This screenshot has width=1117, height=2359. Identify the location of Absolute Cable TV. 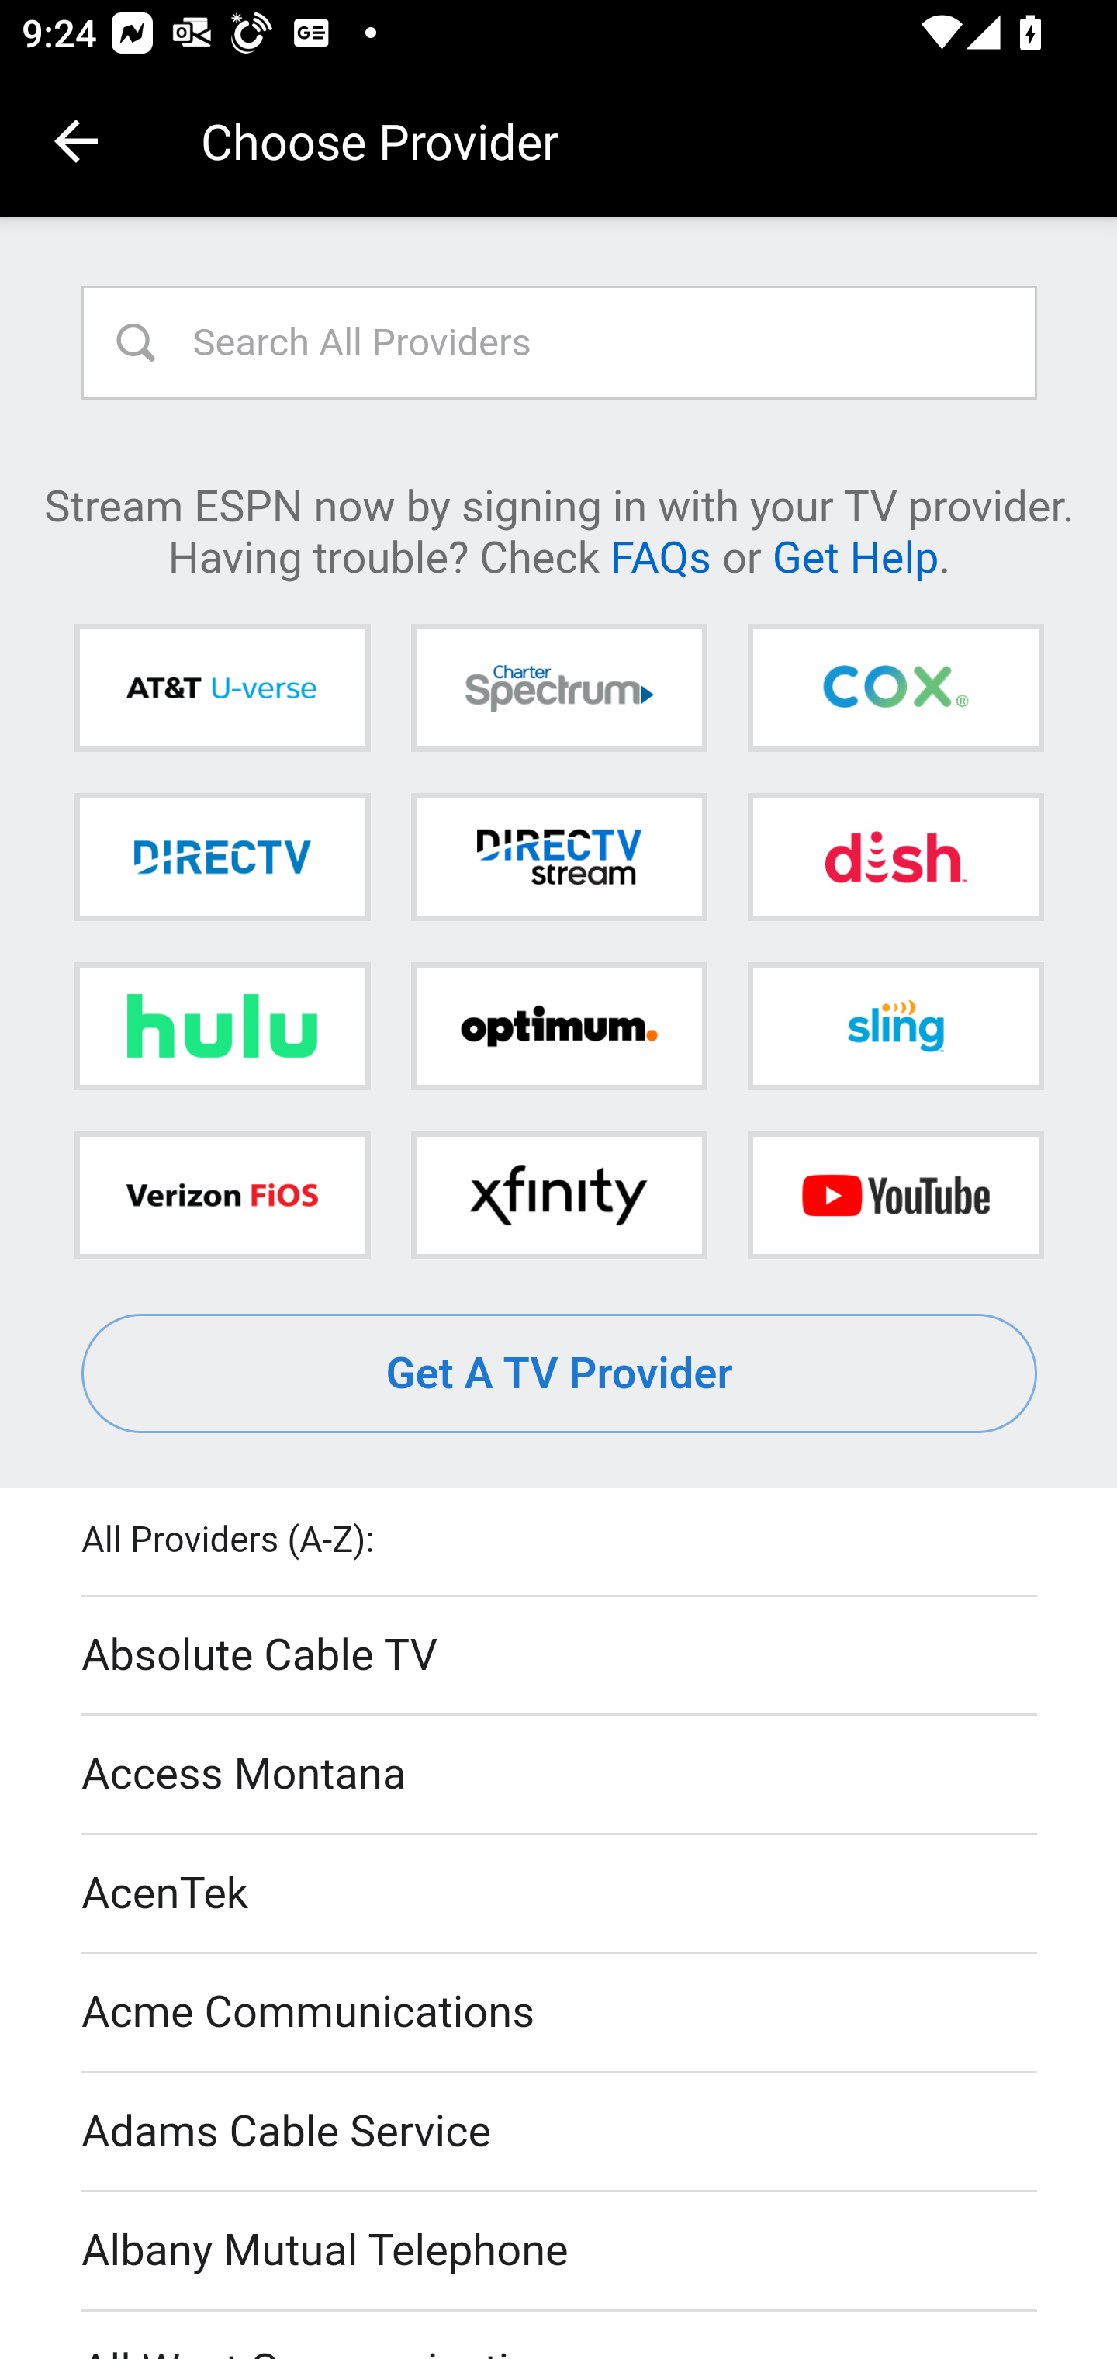
(560, 1656).